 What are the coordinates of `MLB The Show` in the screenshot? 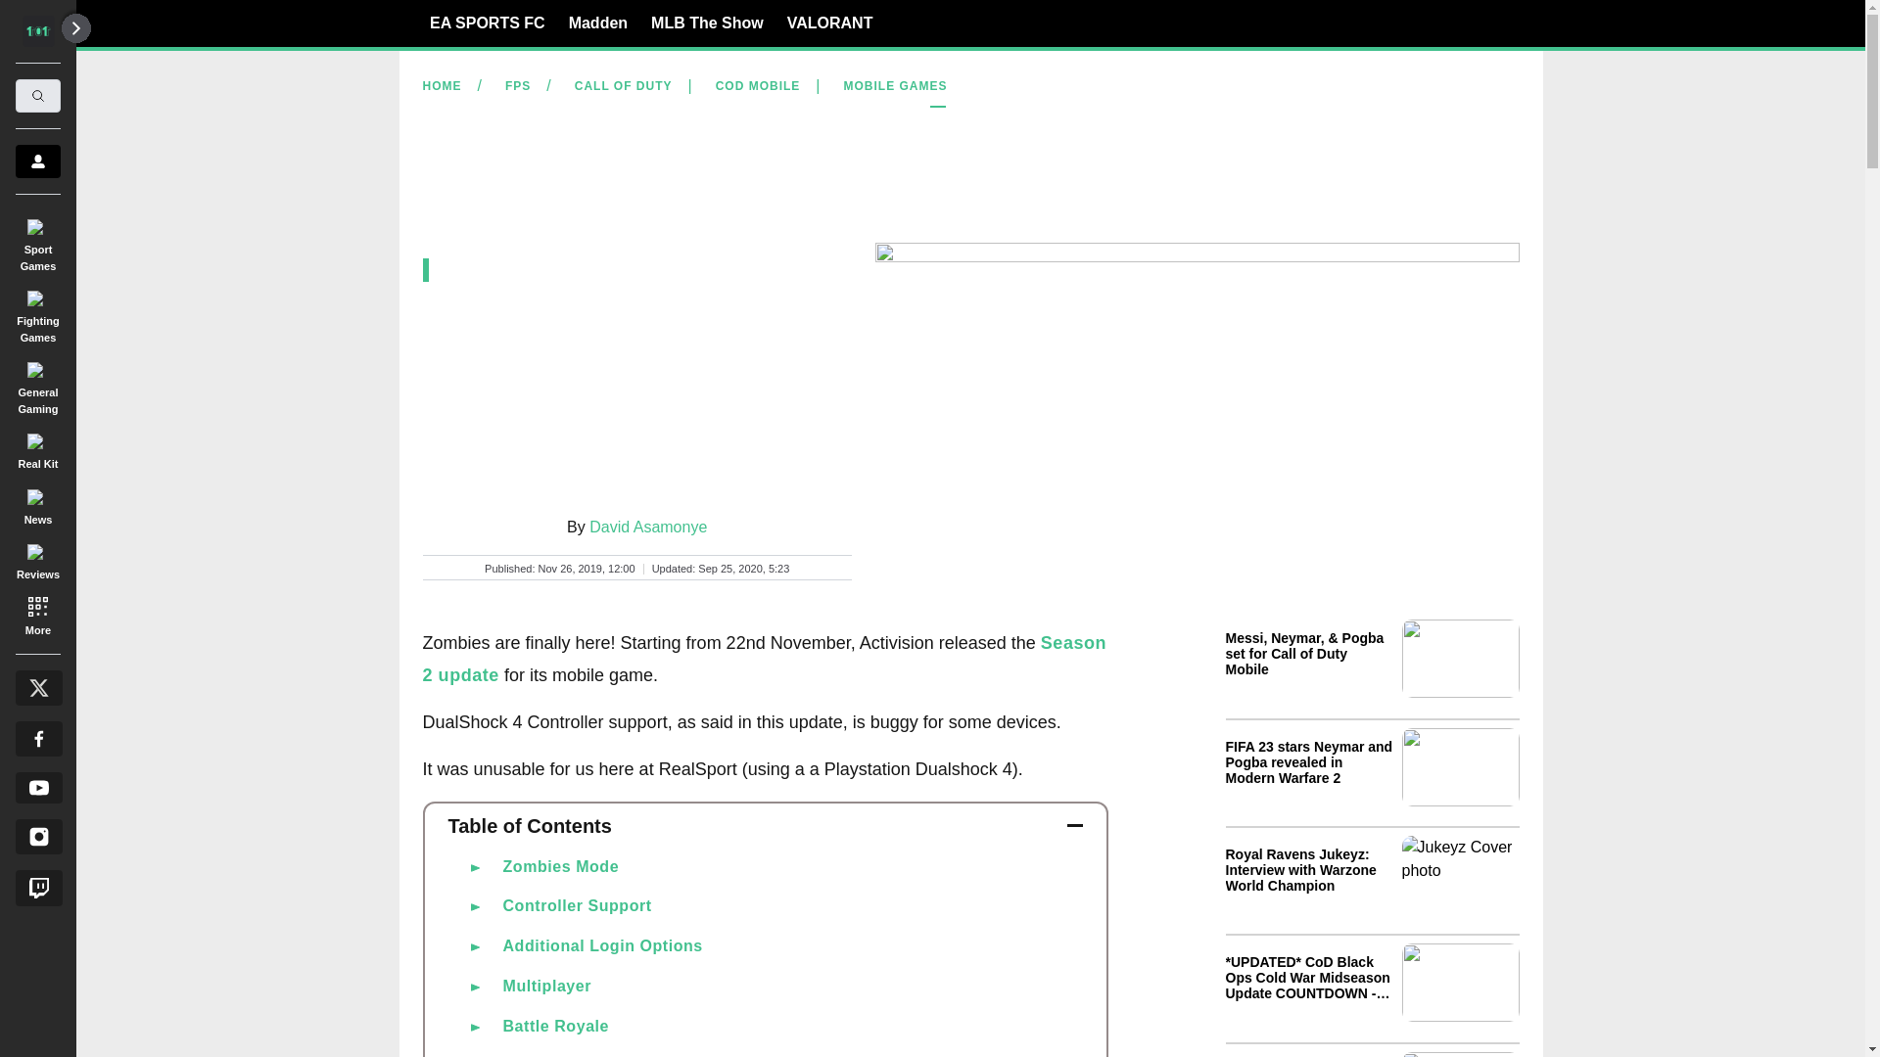 It's located at (707, 23).